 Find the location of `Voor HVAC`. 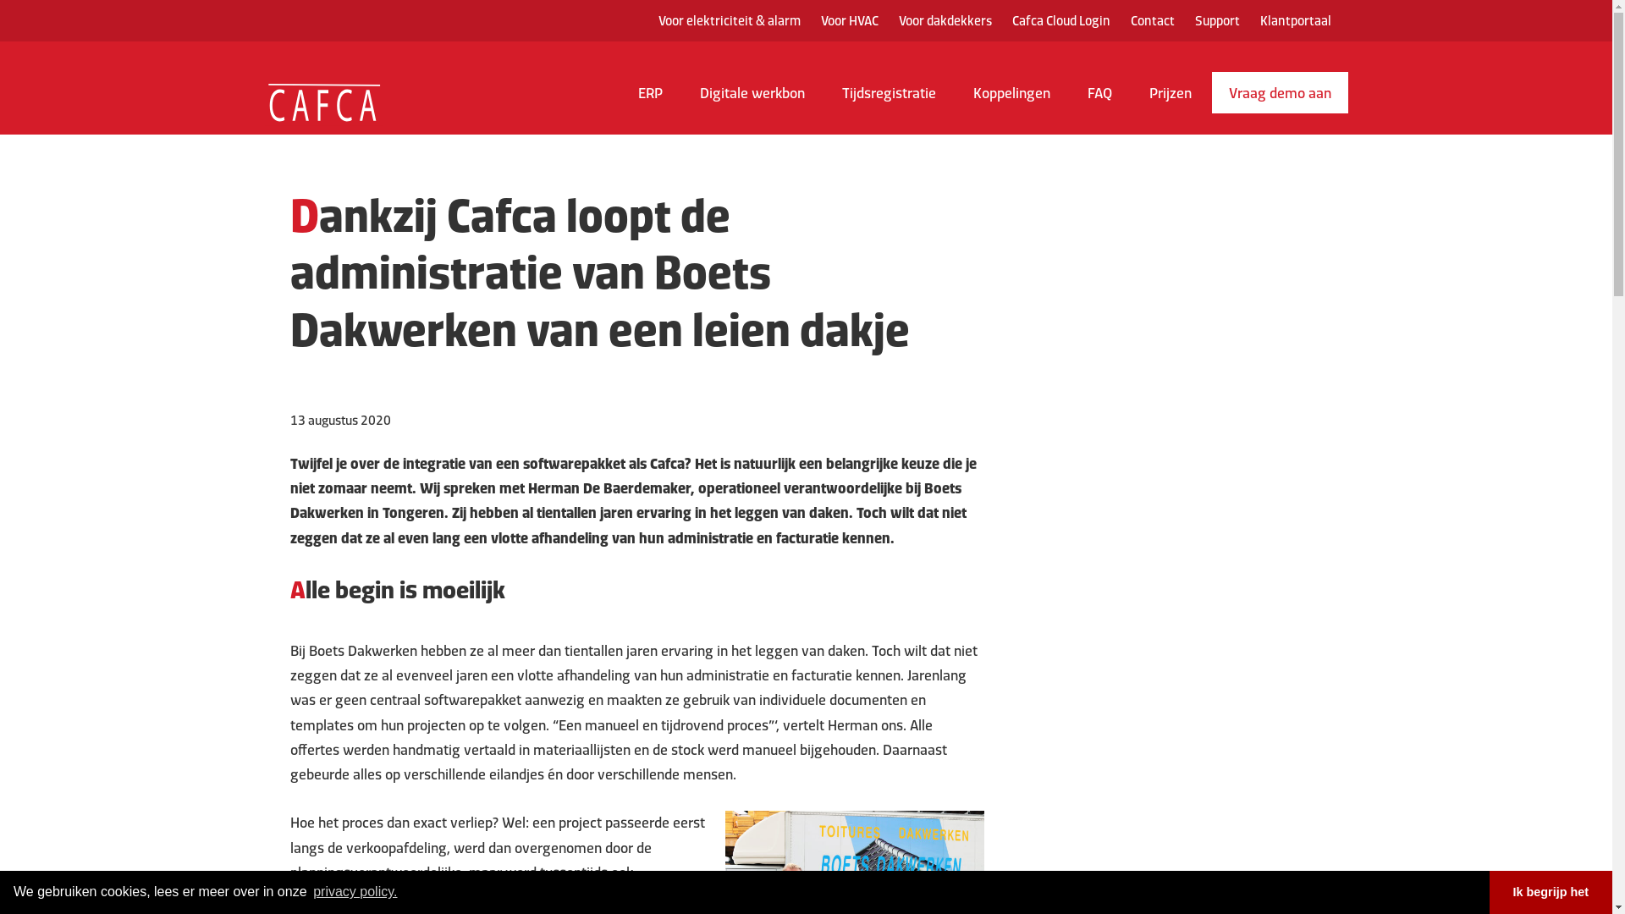

Voor HVAC is located at coordinates (850, 20).